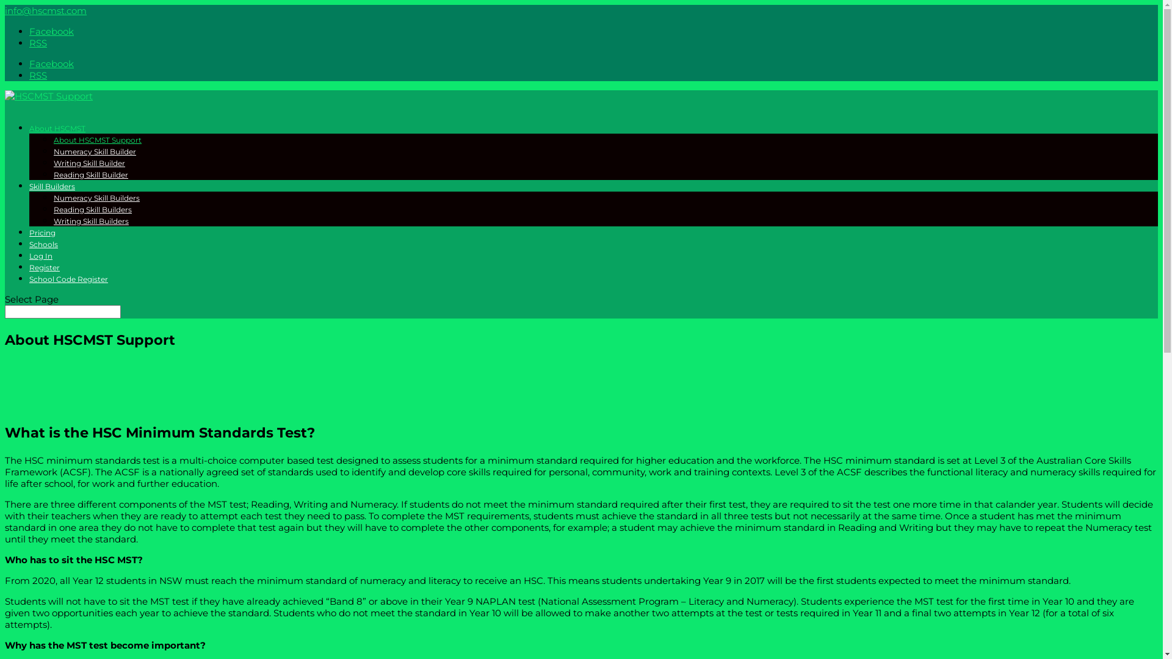 Image resolution: width=1172 pixels, height=659 pixels. What do you see at coordinates (93, 210) in the screenshot?
I see `Reading Skill Builders` at bounding box center [93, 210].